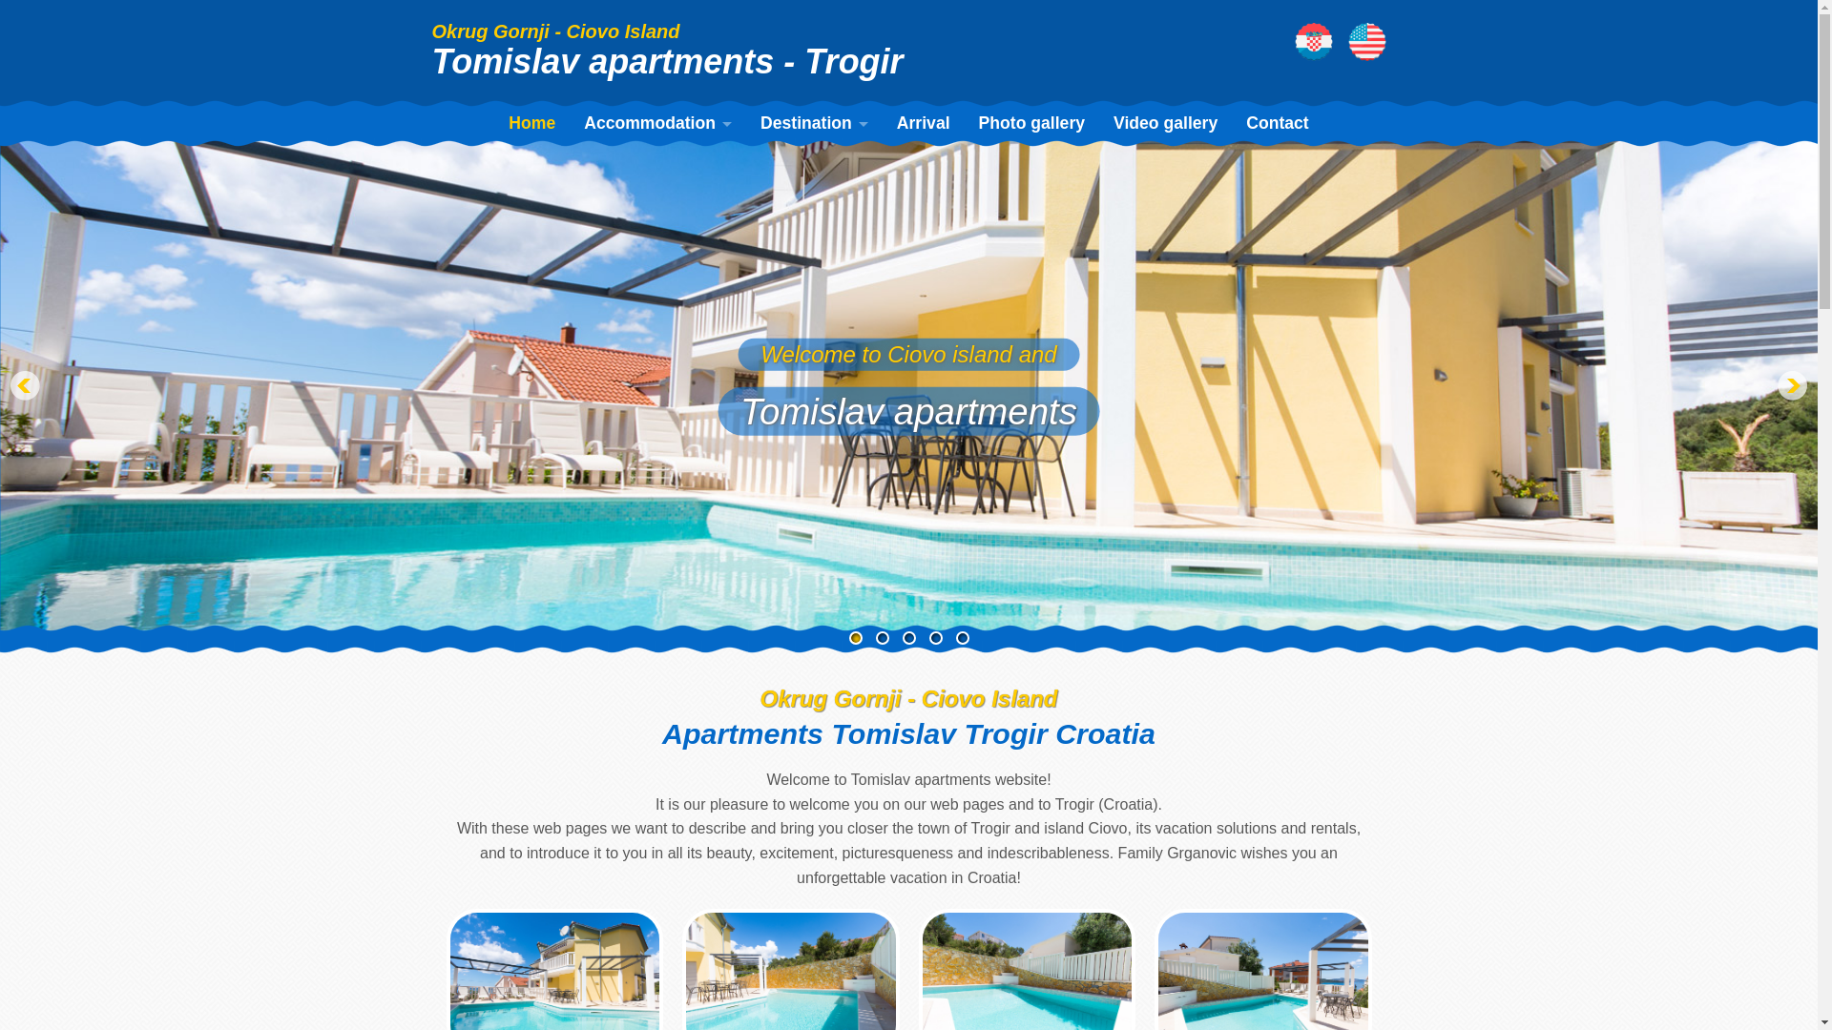  Describe the element at coordinates (1277, 123) in the screenshot. I see `Contact` at that location.